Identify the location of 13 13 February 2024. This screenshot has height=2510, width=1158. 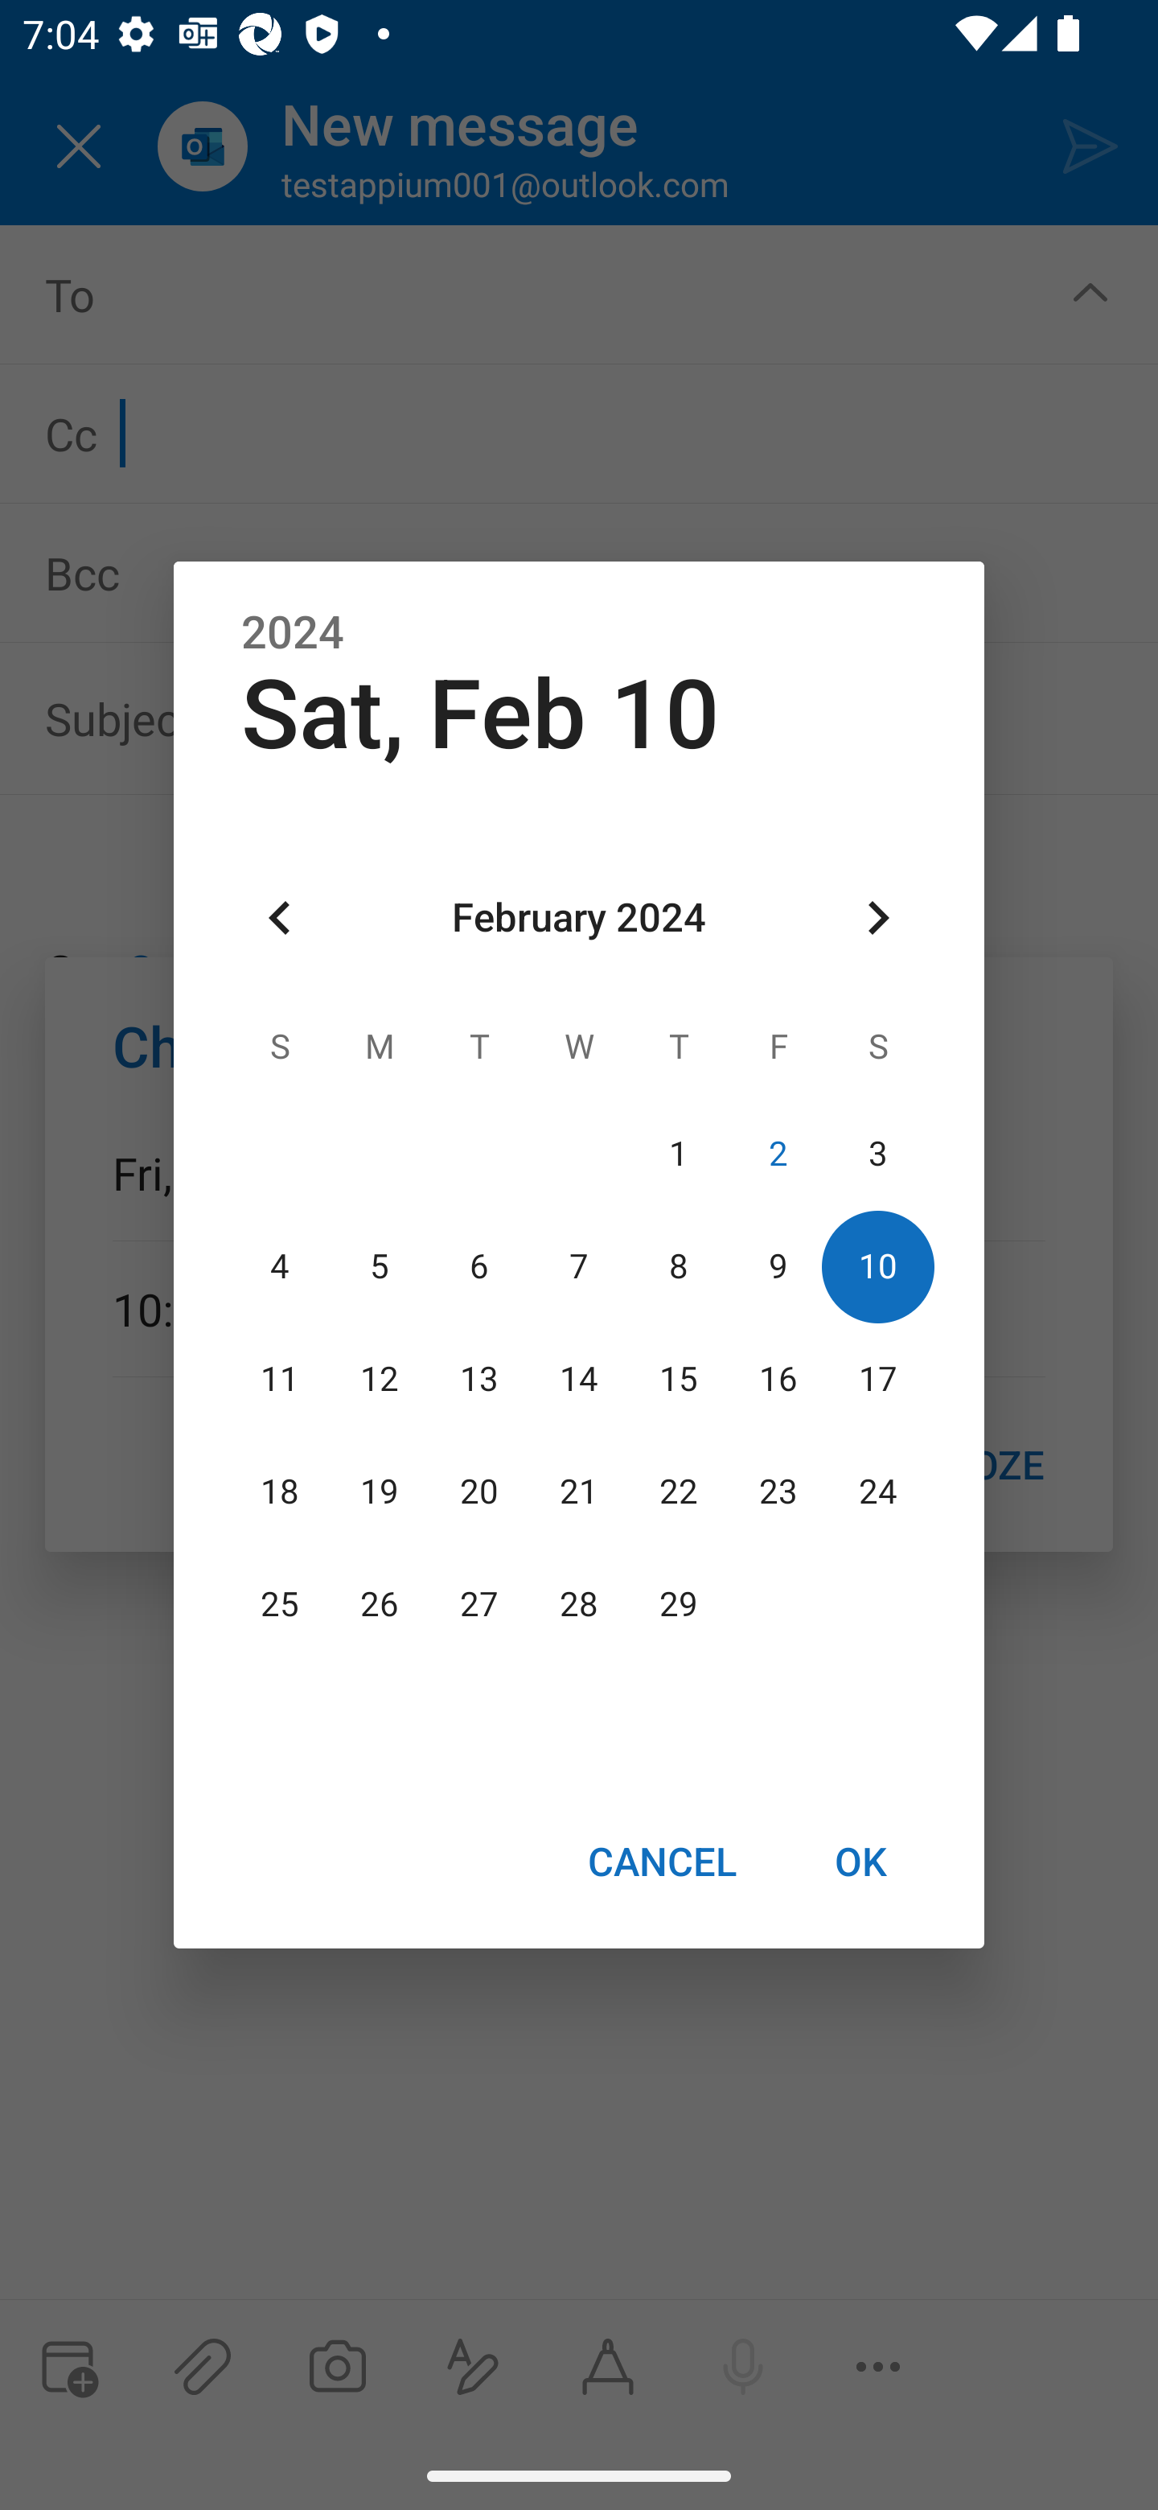
(479, 1379).